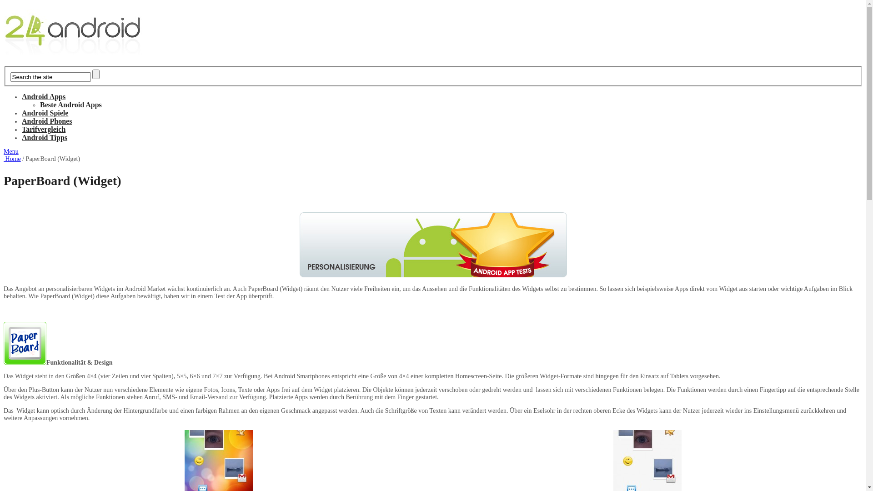  I want to click on Android Apps, so click(44, 96).